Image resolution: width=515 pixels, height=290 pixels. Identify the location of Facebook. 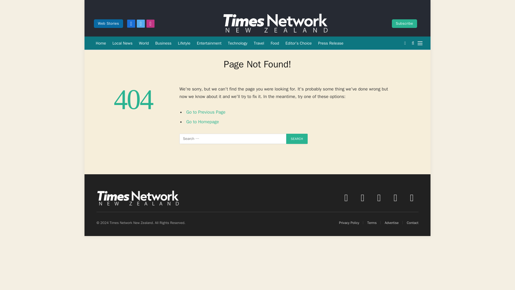
(131, 24).